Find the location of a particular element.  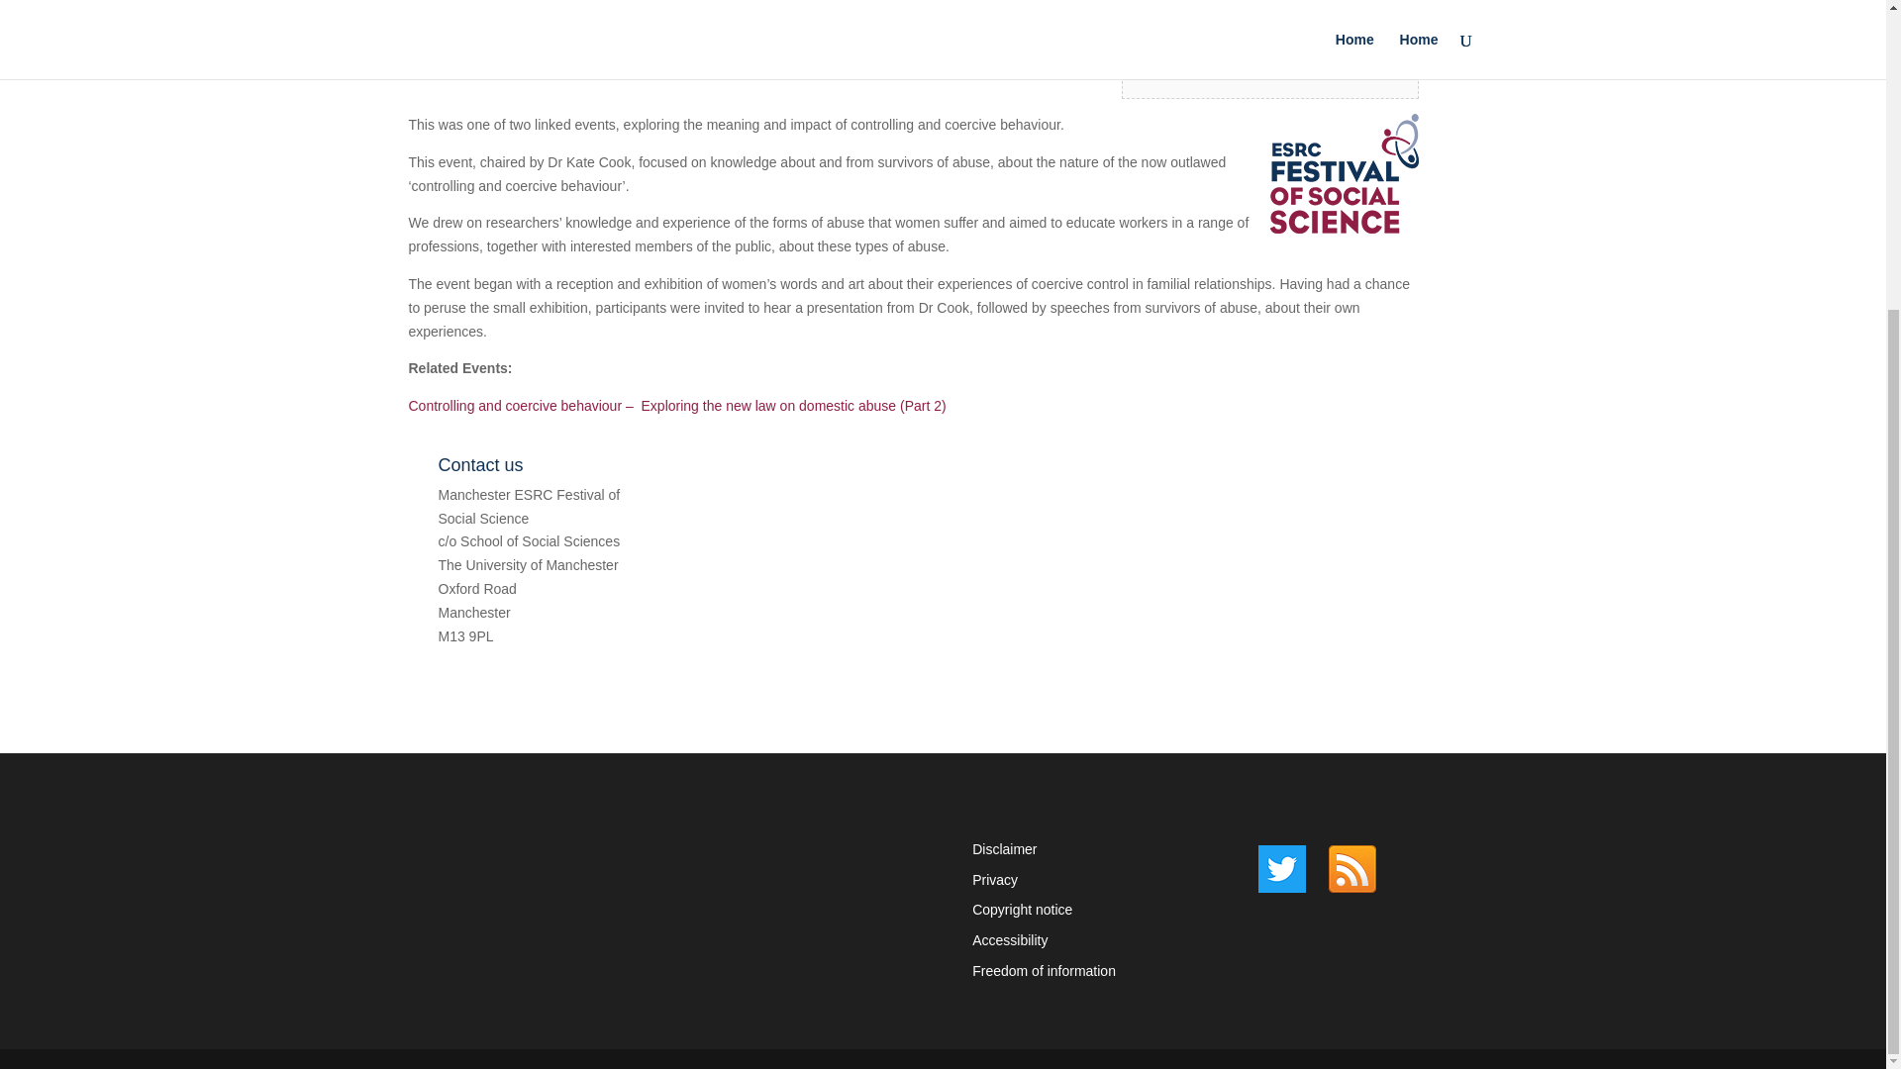

Copyright notice is located at coordinates (1022, 909).